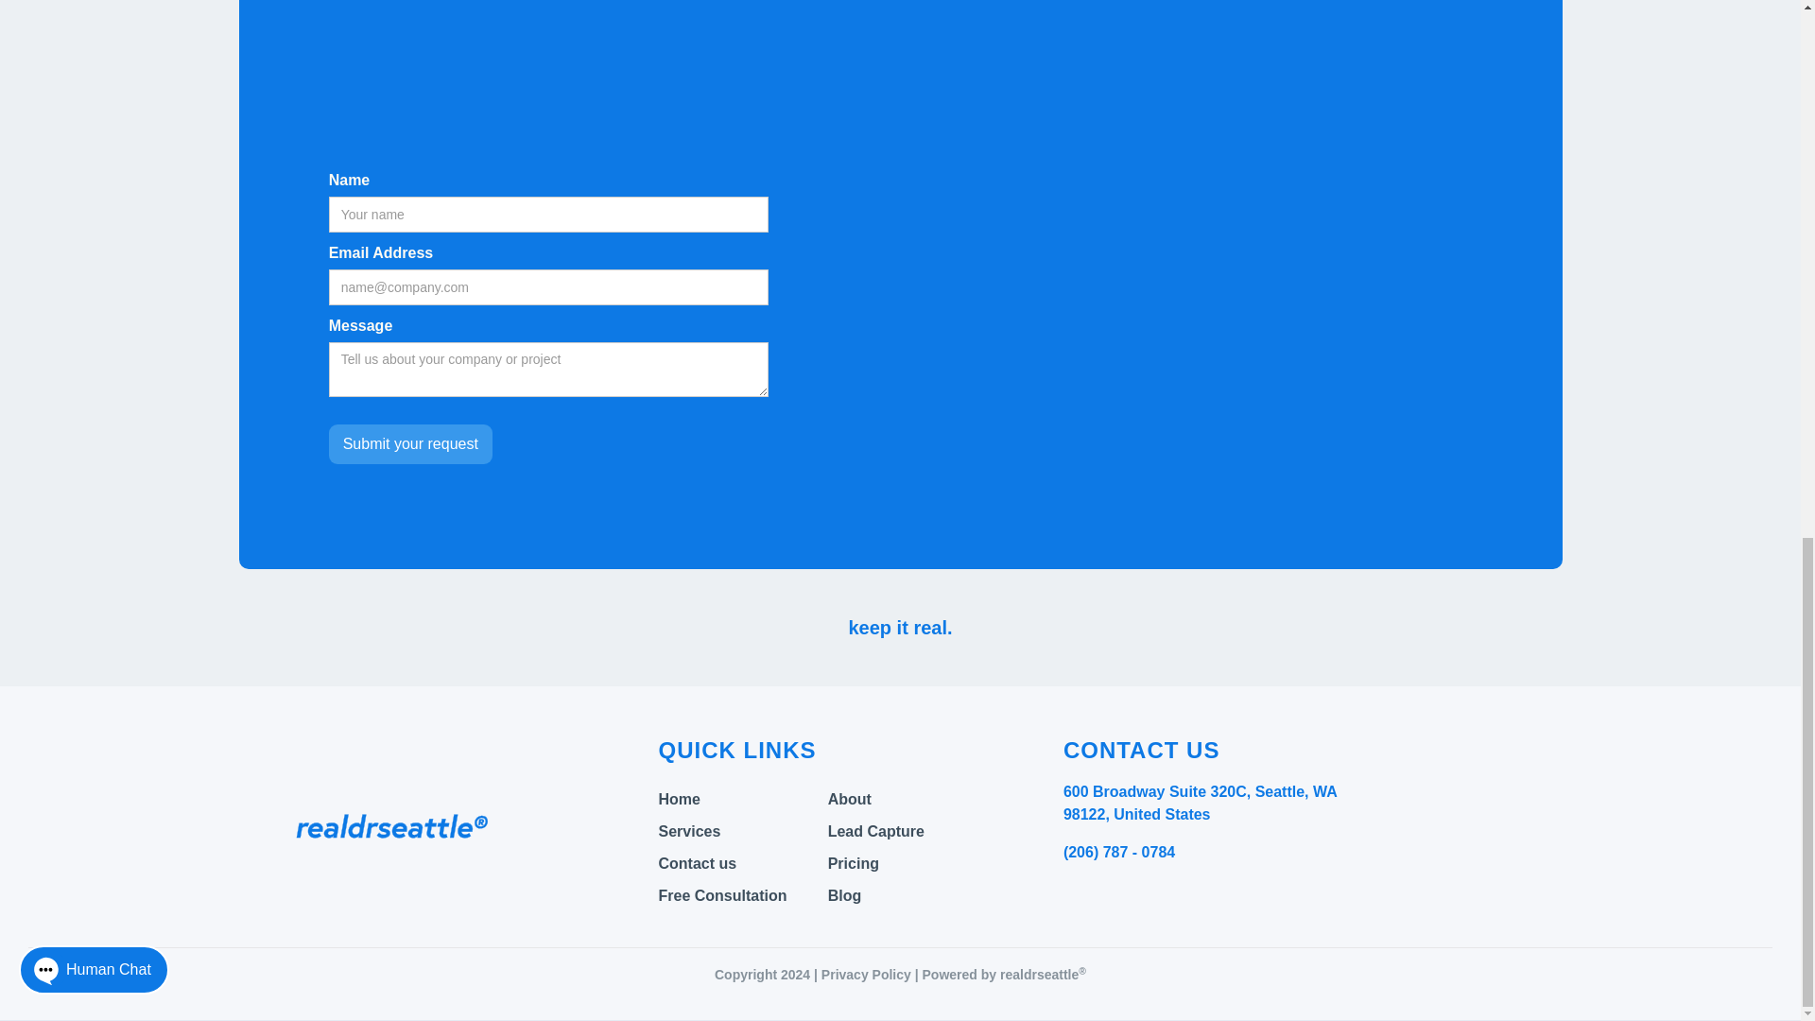  What do you see at coordinates (866, 974) in the screenshot?
I see `Privacy Policy` at bounding box center [866, 974].